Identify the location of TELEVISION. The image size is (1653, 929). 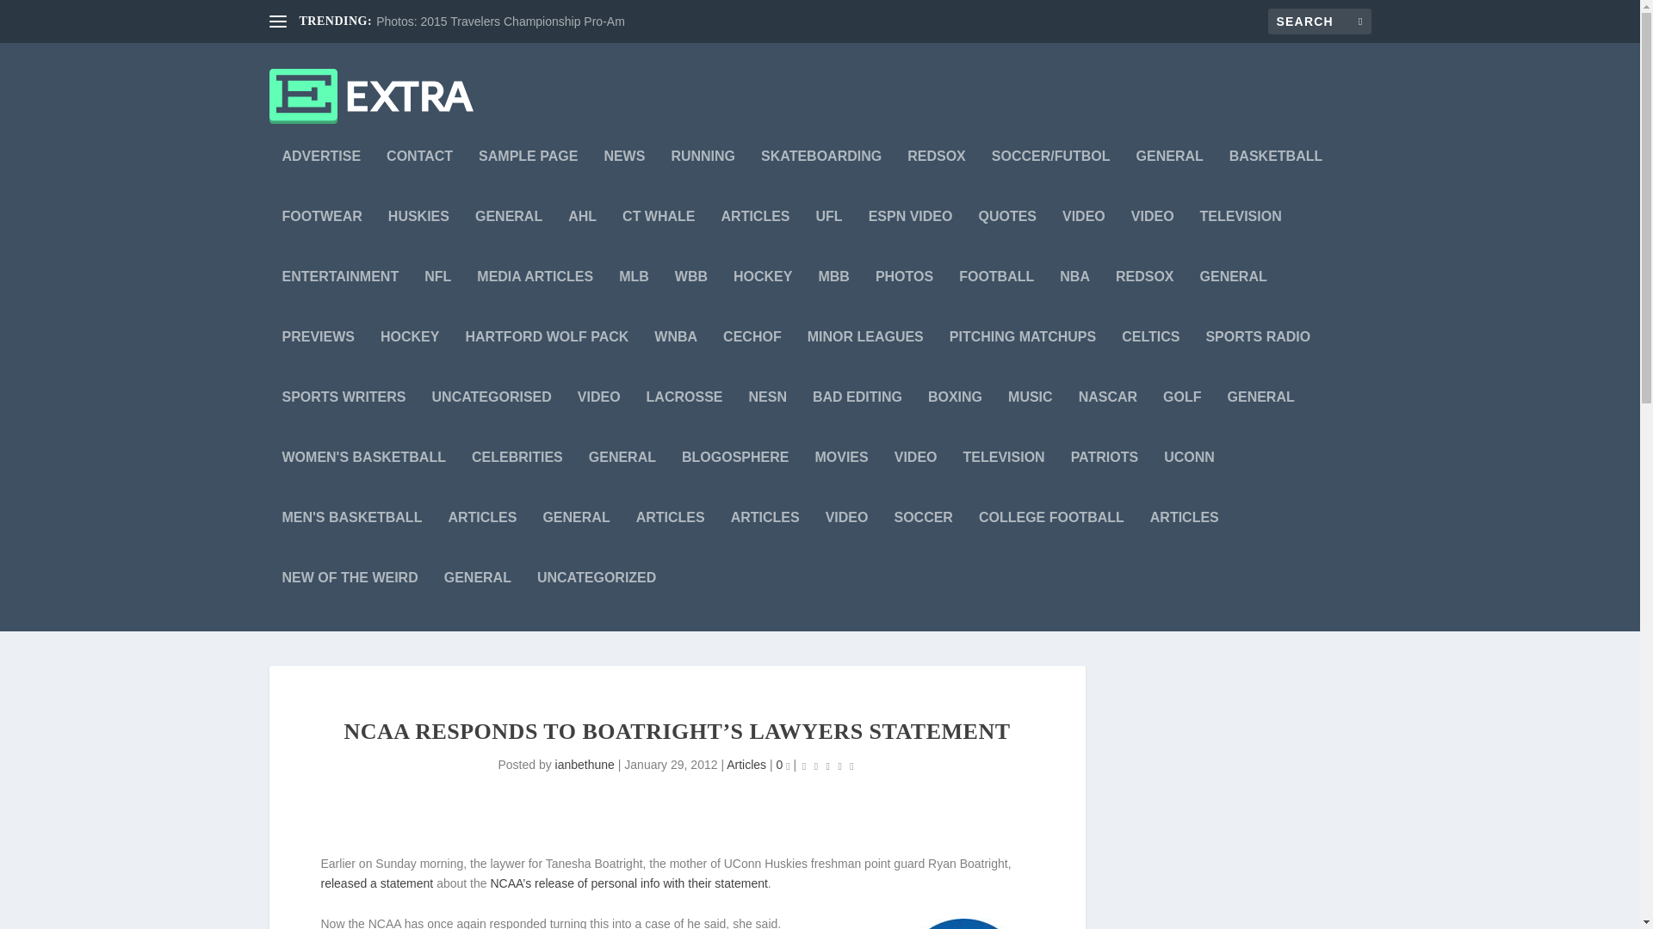
(1241, 240).